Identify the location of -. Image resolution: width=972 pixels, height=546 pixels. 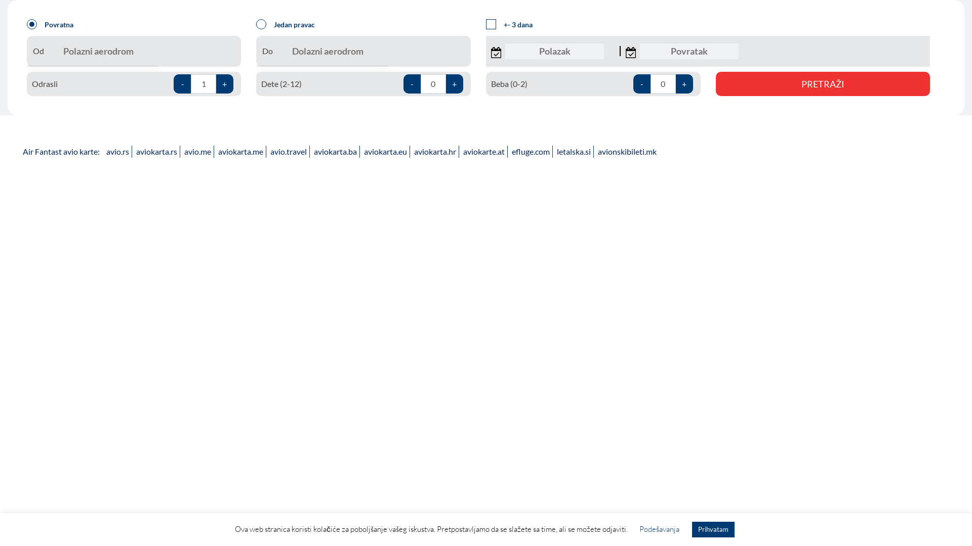
(412, 84).